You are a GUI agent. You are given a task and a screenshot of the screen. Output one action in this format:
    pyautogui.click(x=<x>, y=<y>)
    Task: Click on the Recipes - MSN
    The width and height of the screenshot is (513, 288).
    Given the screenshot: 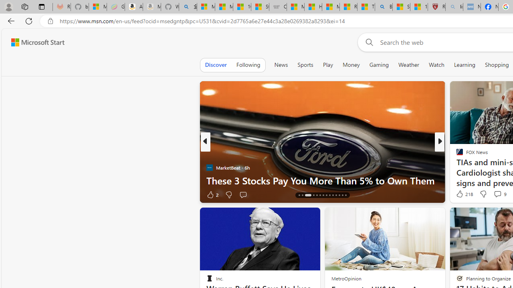 What is the action you would take?
    pyautogui.click(x=348, y=7)
    